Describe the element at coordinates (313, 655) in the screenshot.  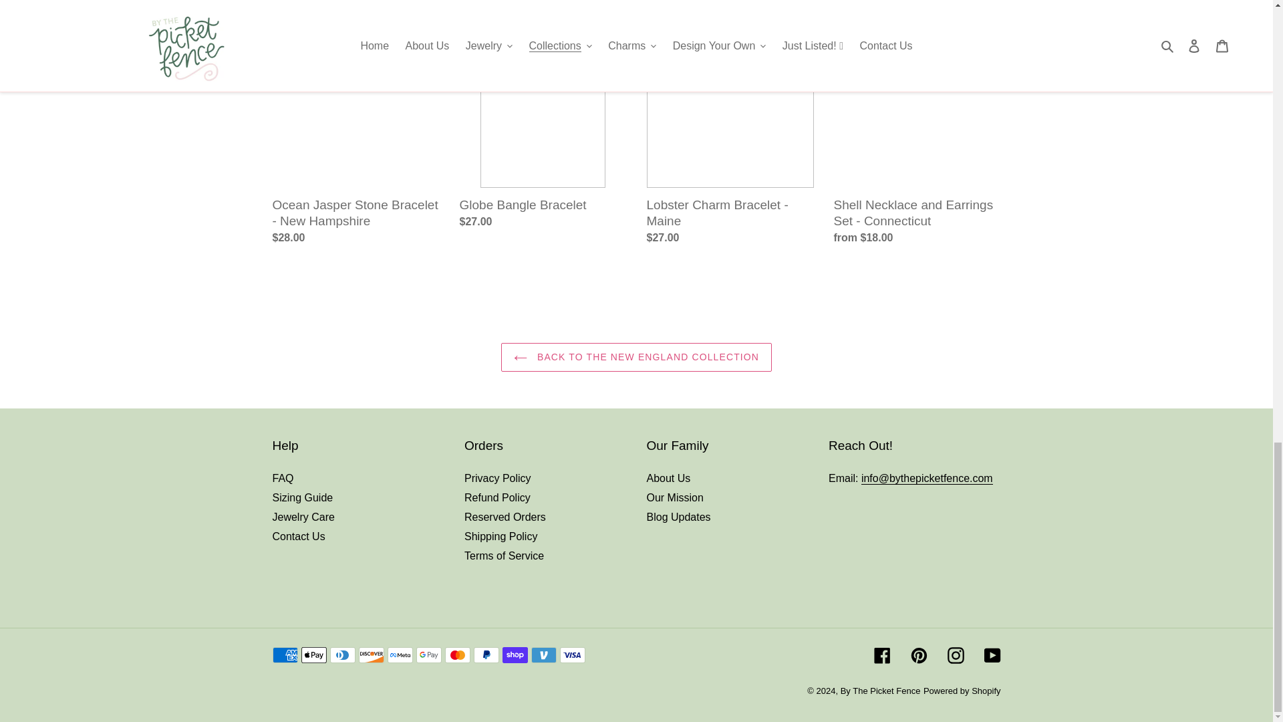
I see `Apple Pay` at that location.